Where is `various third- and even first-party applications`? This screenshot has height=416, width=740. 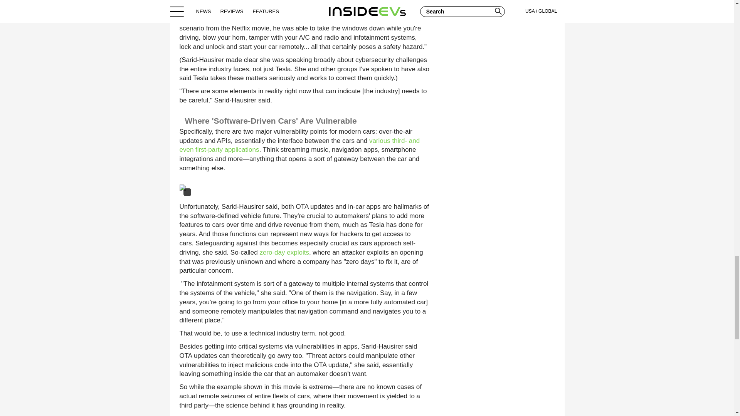 various third- and even first-party applications is located at coordinates (300, 145).